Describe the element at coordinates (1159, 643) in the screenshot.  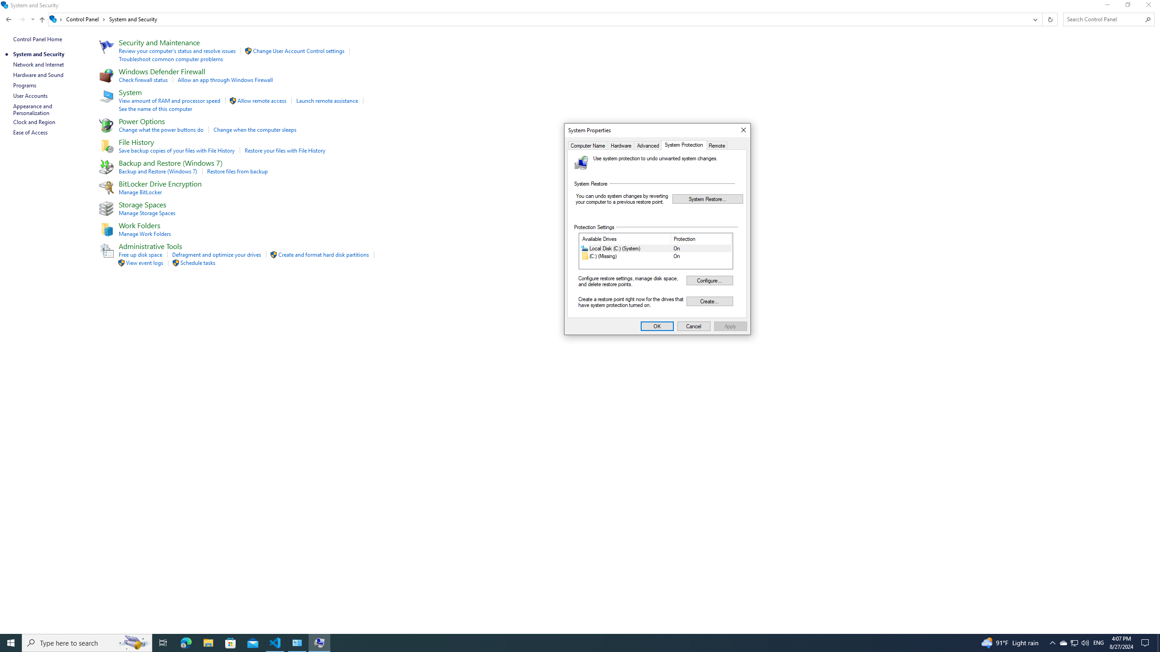
I see `Show desktop` at that location.